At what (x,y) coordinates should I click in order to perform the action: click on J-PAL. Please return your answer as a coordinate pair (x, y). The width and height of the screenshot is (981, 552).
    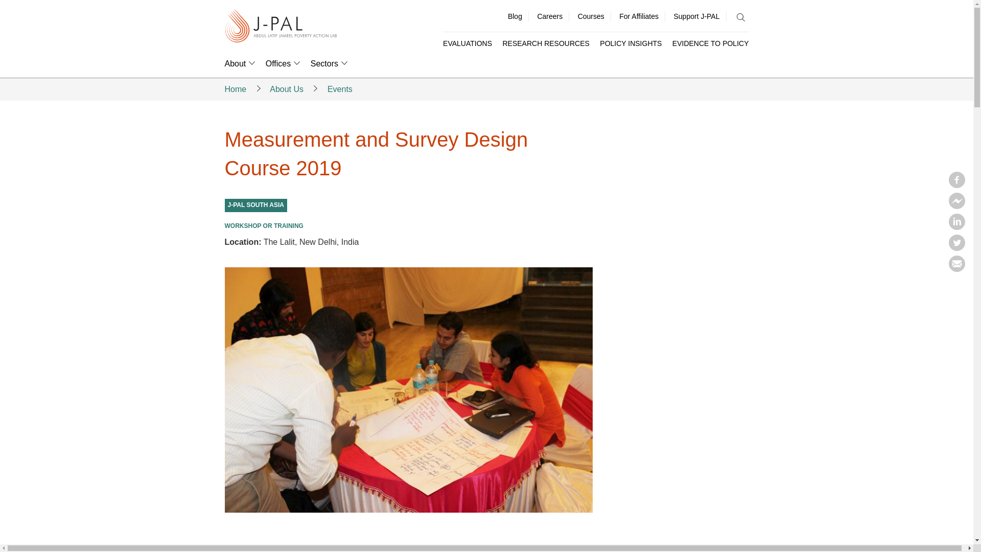
    Looking at the image, I should click on (281, 27).